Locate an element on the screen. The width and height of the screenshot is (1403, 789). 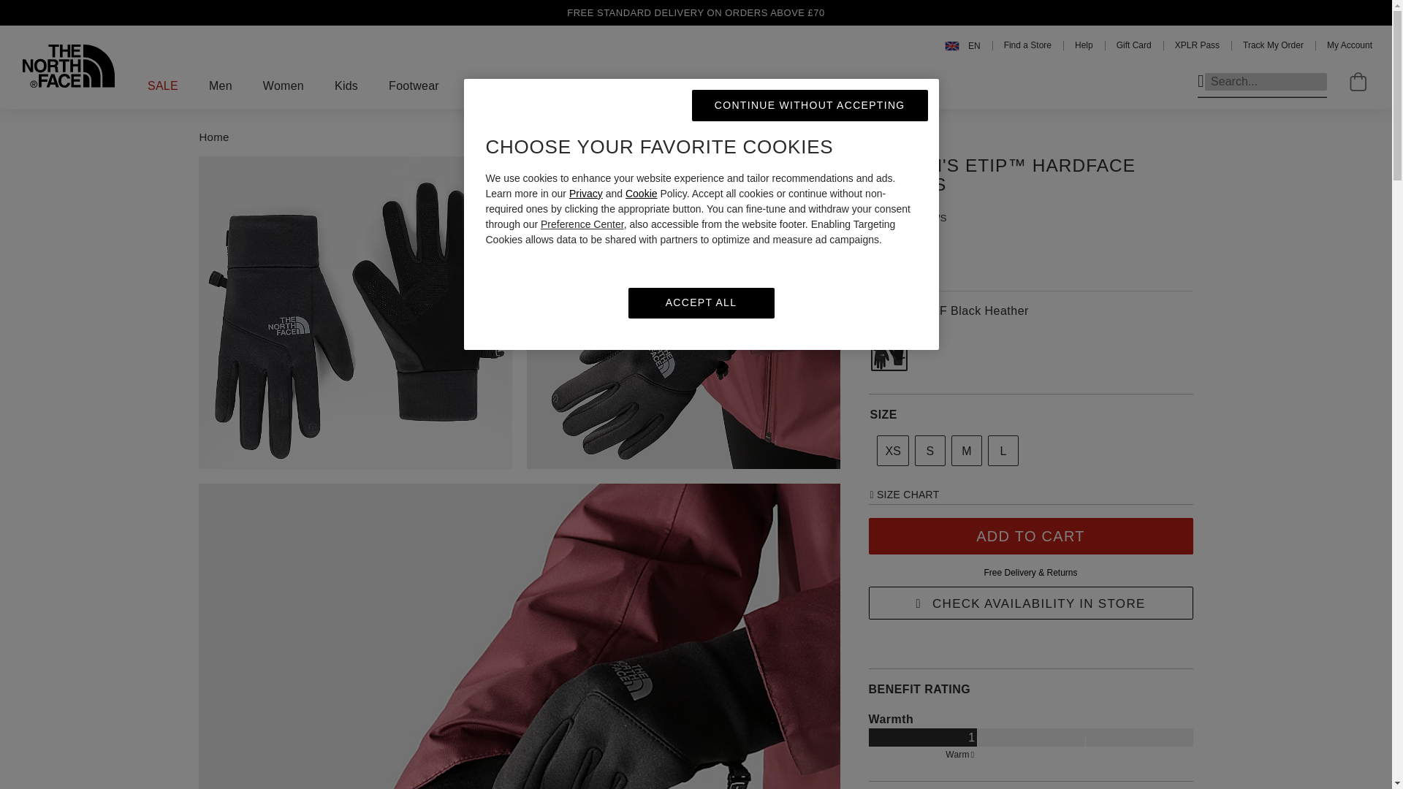
SALE is located at coordinates (162, 86).